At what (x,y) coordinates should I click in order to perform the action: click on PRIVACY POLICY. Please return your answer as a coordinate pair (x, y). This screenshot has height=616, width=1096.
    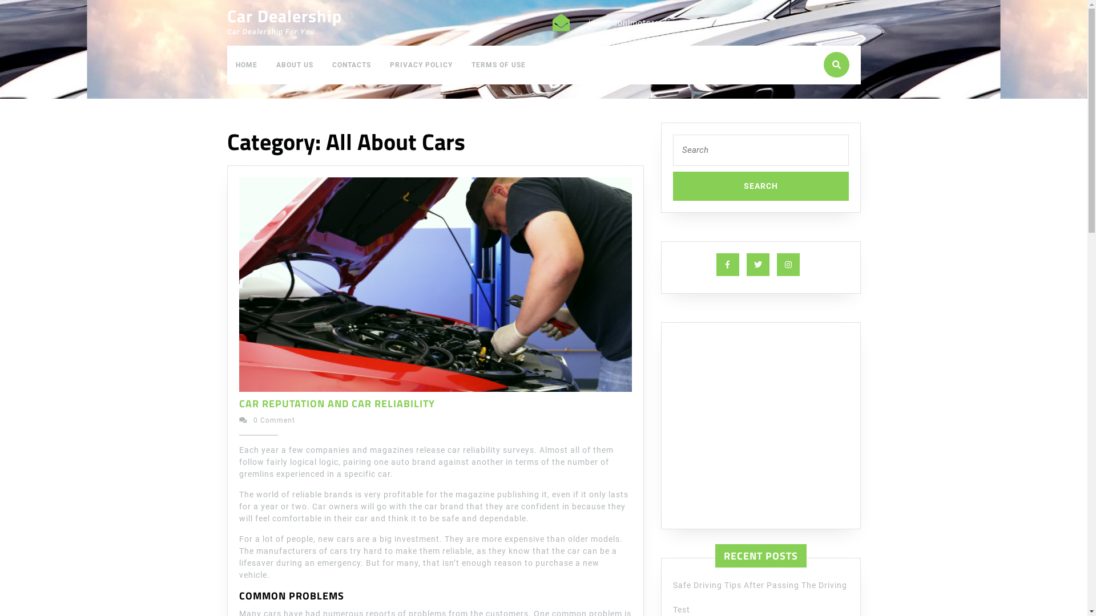
    Looking at the image, I should click on (421, 65).